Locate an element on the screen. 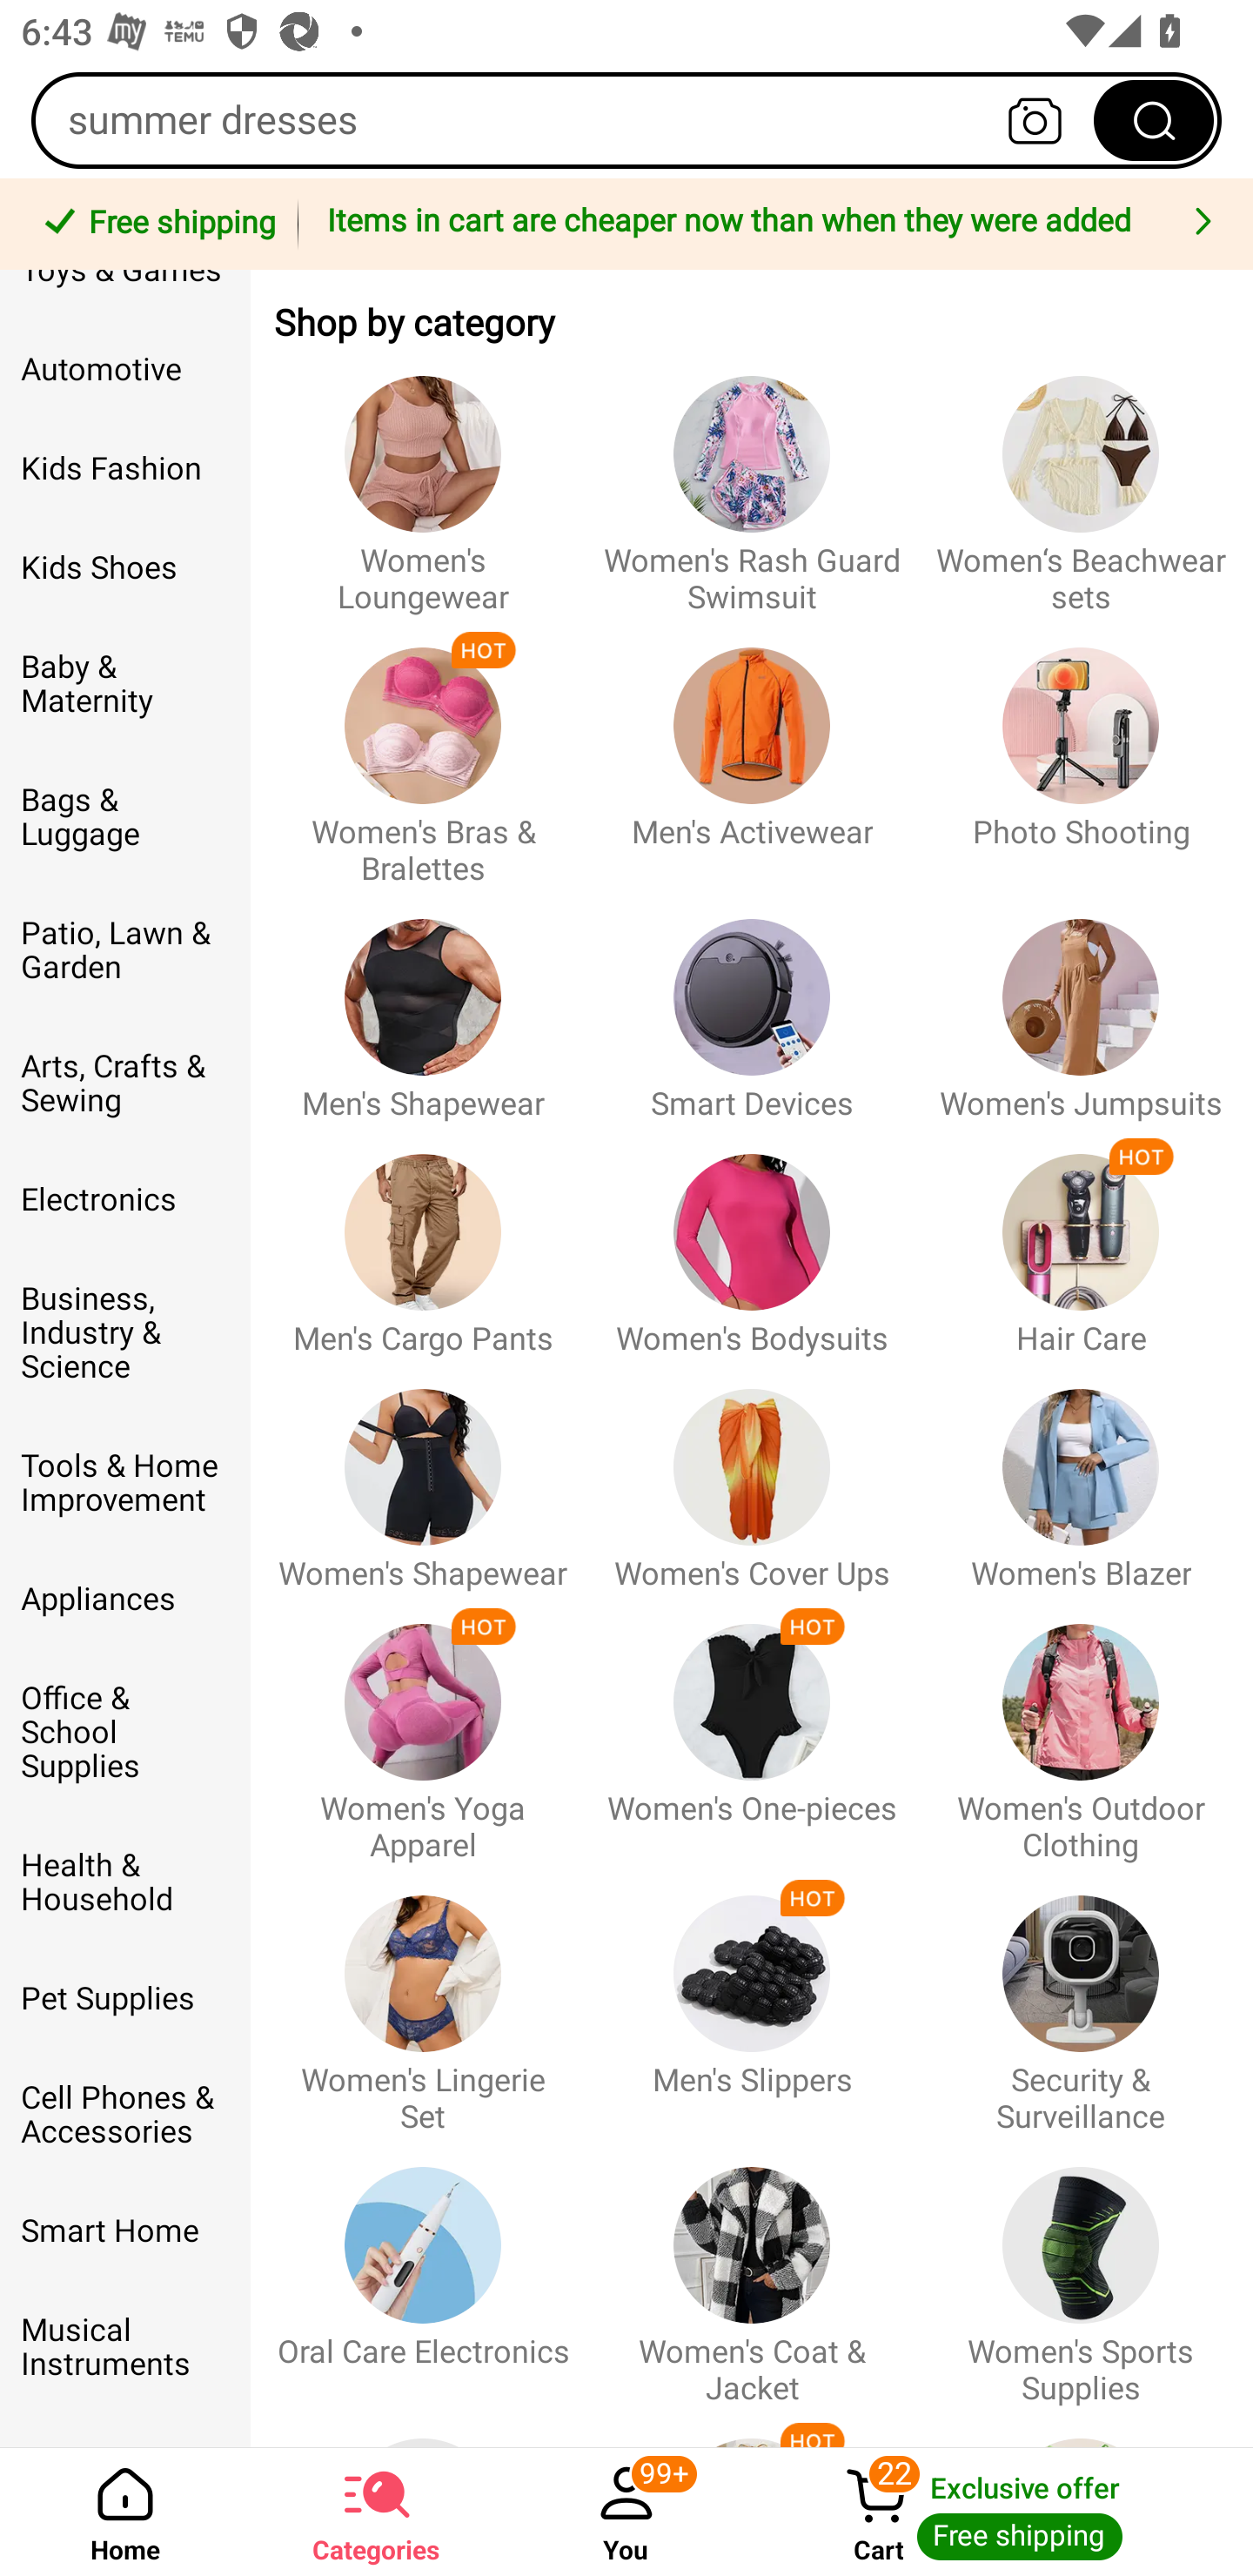  Pet Supplies is located at coordinates (125, 1998).